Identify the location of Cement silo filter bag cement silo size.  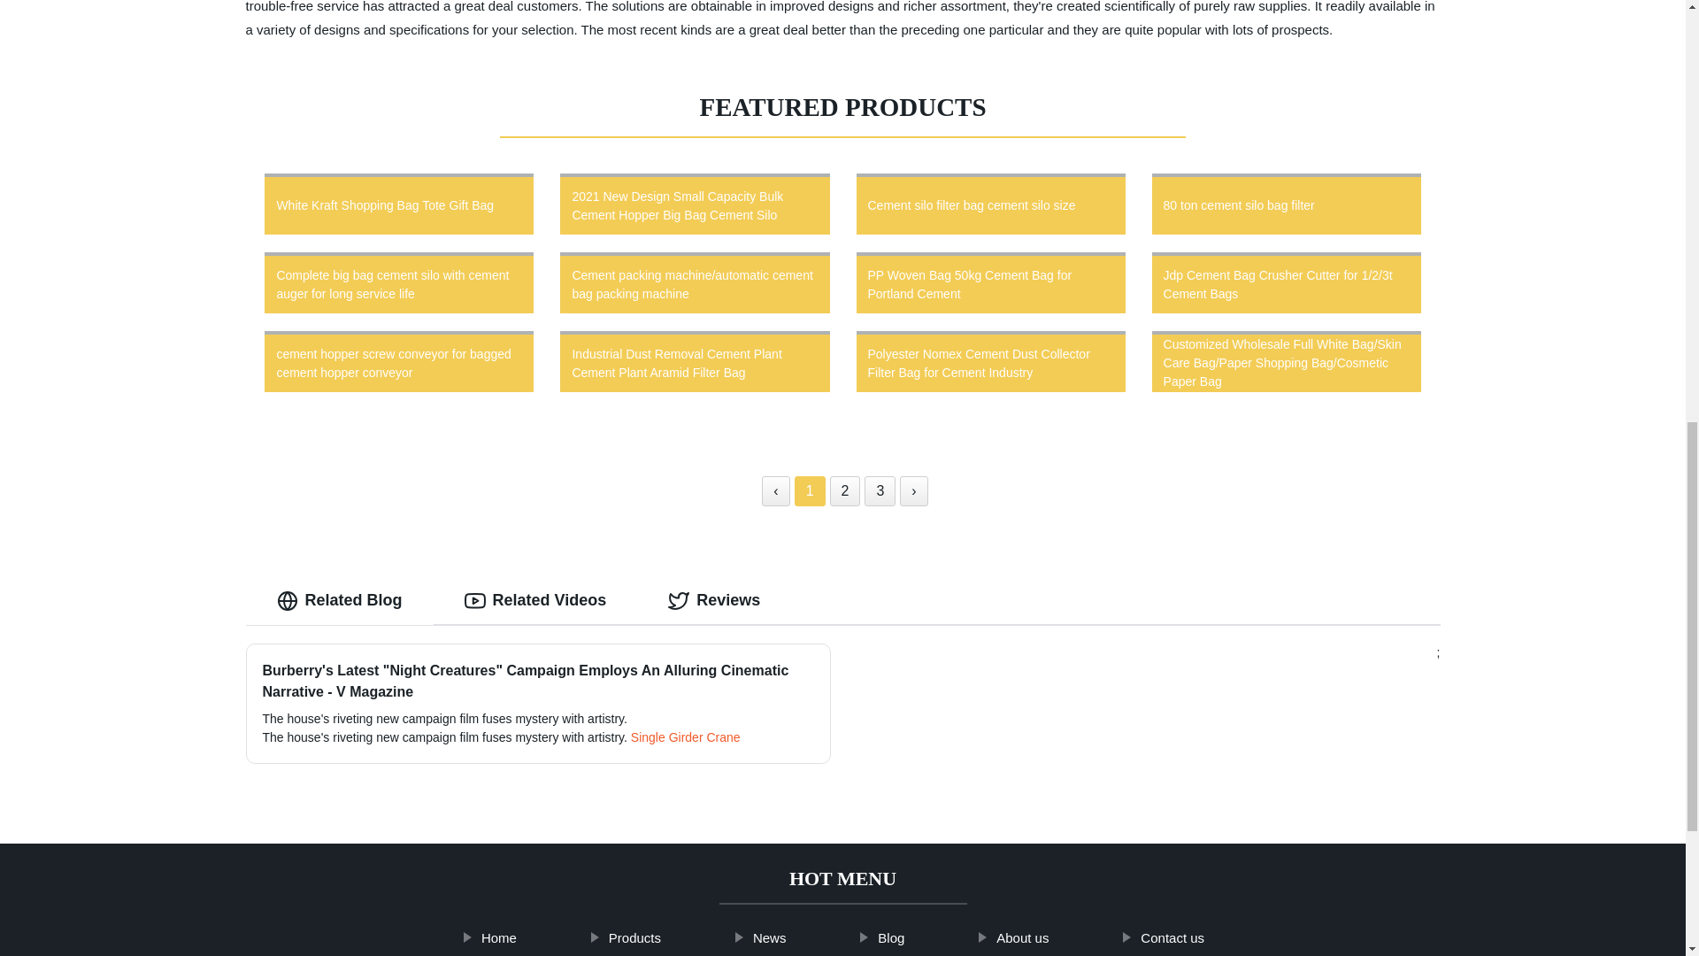
(990, 204).